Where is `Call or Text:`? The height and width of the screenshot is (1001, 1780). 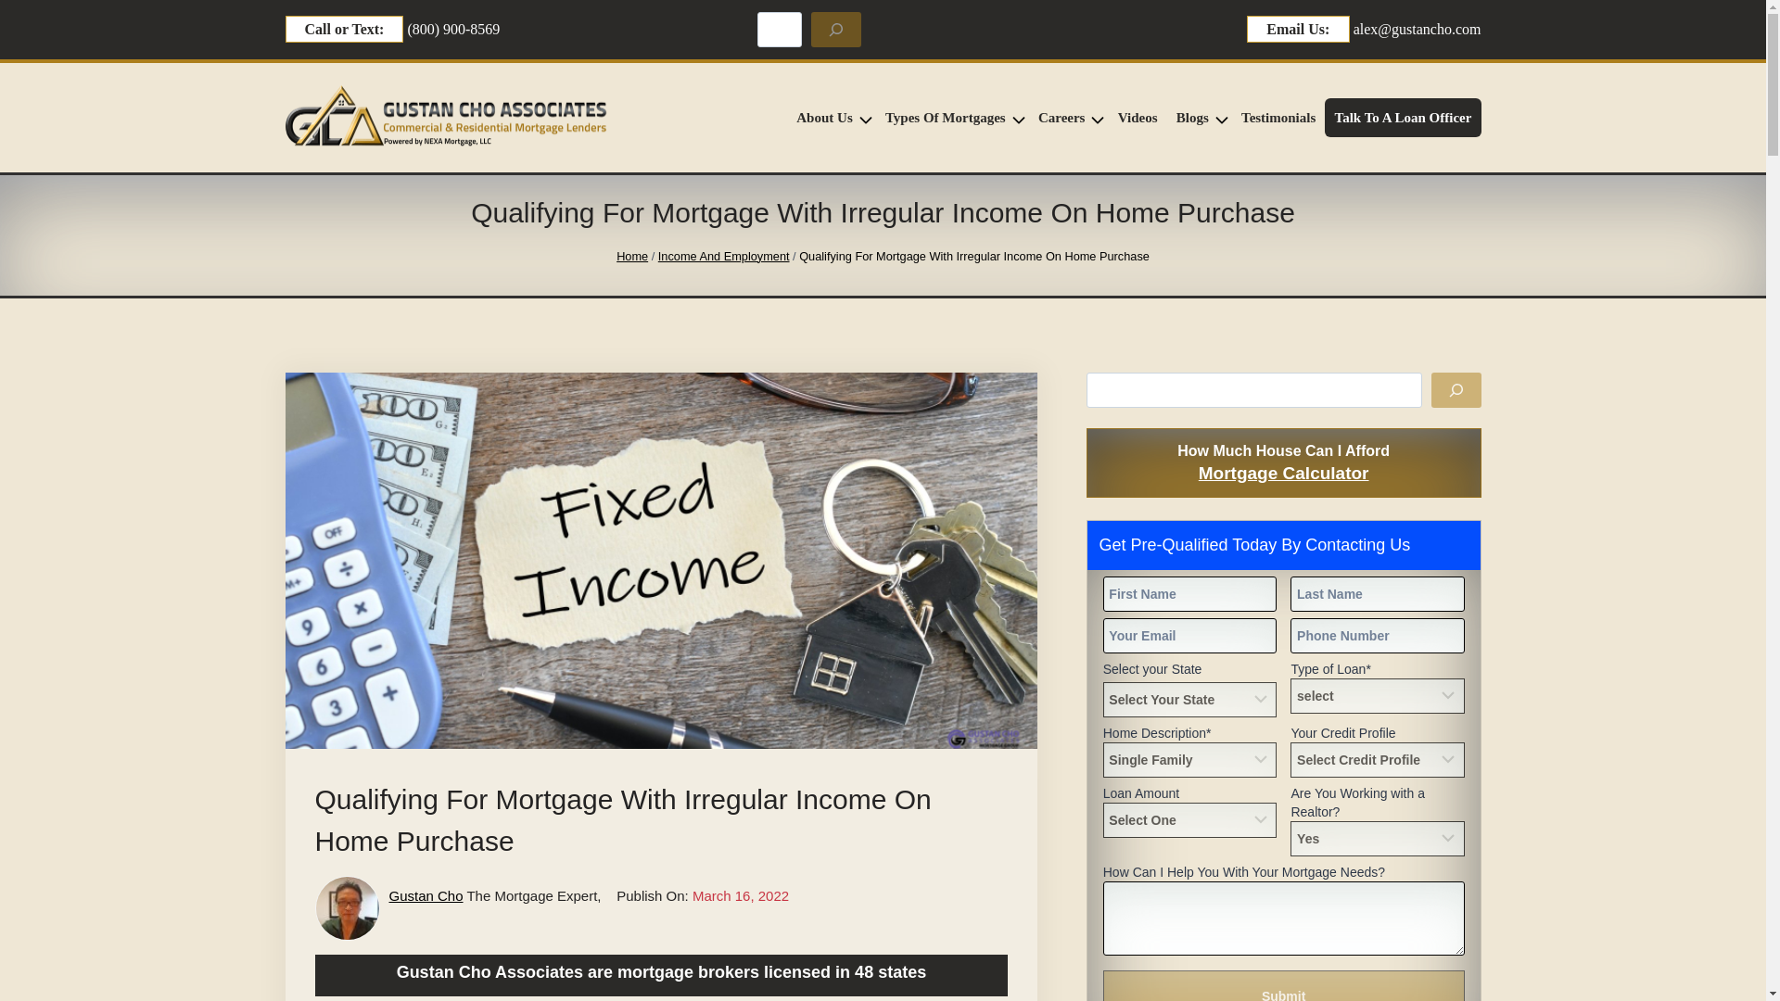
Call or Text: is located at coordinates (344, 30).